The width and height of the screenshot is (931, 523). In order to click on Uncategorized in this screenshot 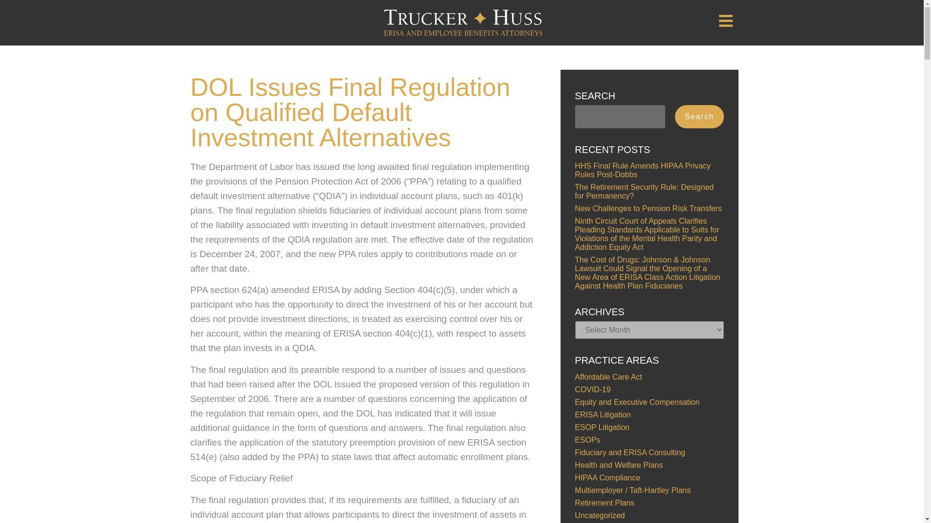, I will do `click(600, 515)`.